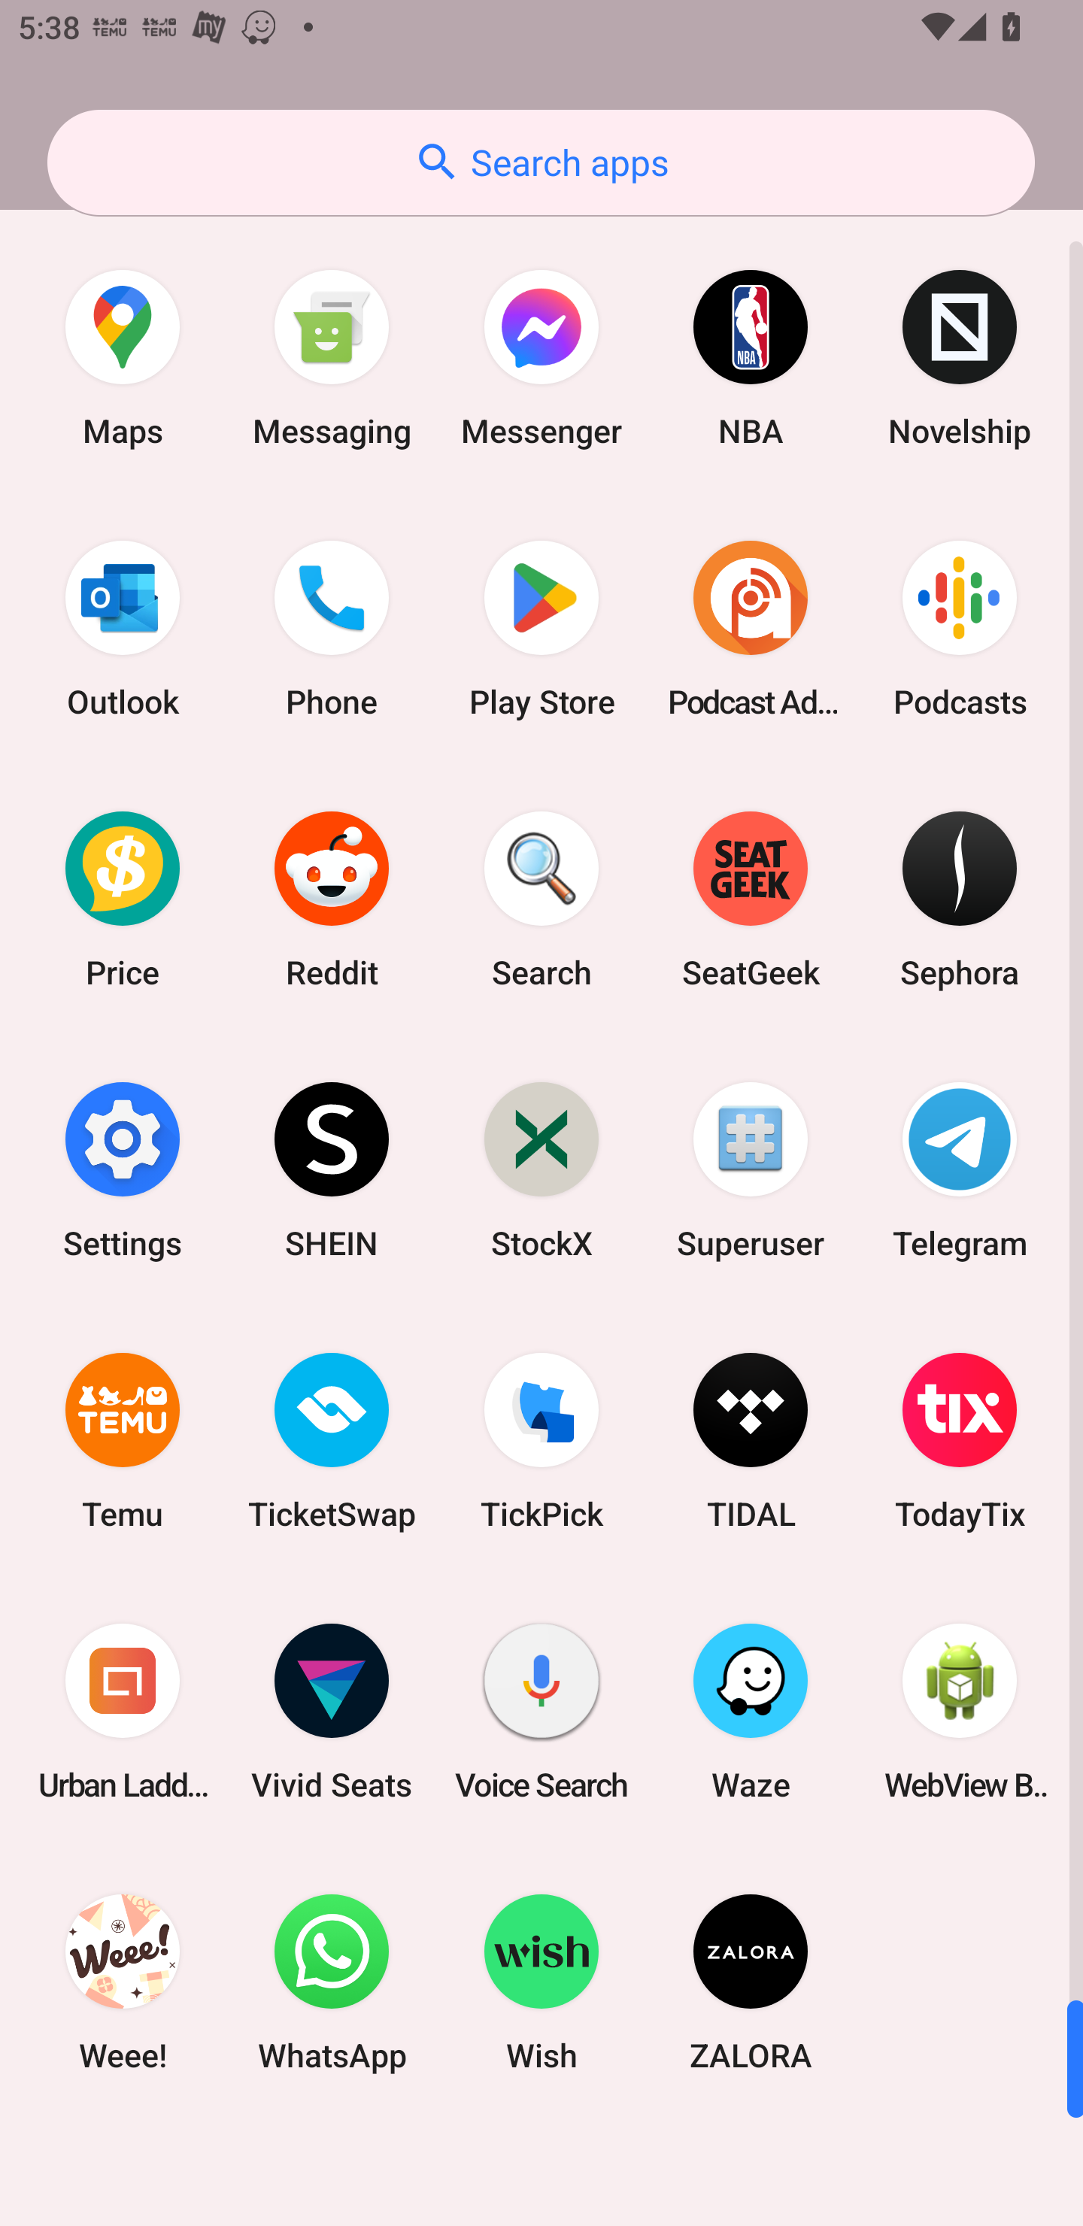  Describe the element at coordinates (541, 1712) in the screenshot. I see `Voice Search` at that location.